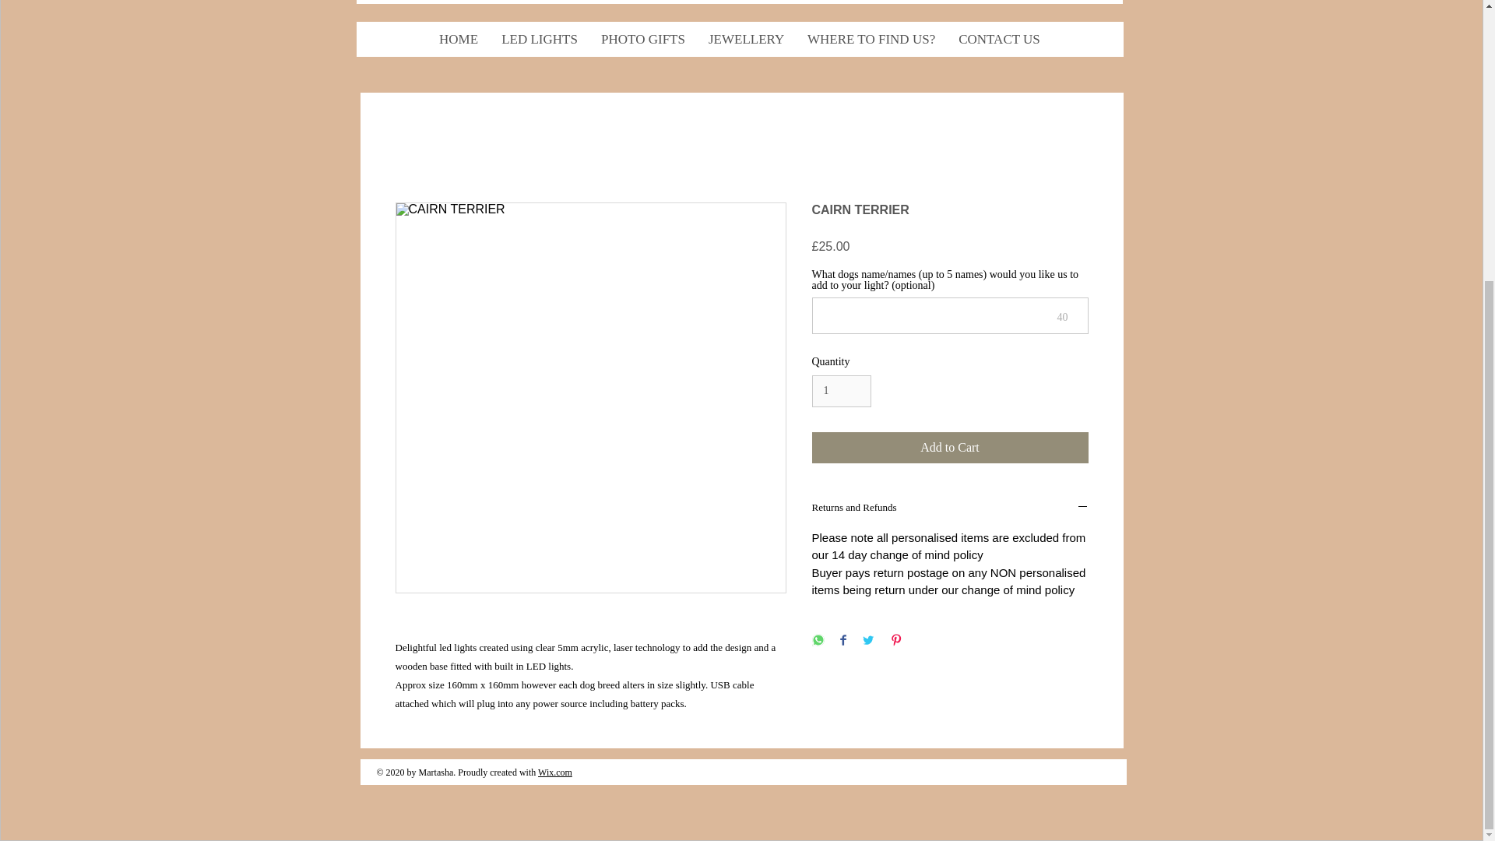 The image size is (1495, 841). What do you see at coordinates (555, 772) in the screenshot?
I see `Wix.com` at bounding box center [555, 772].